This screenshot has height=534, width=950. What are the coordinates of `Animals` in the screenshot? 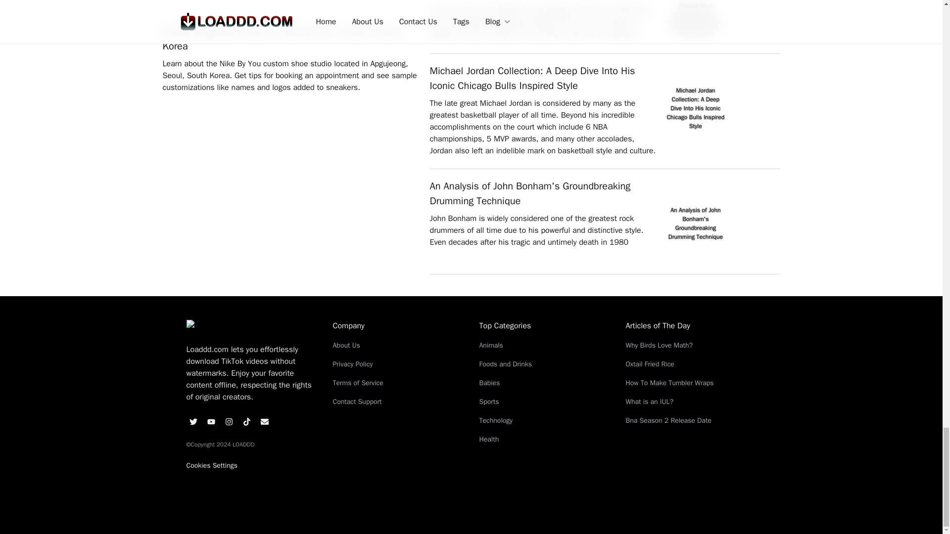 It's located at (544, 345).